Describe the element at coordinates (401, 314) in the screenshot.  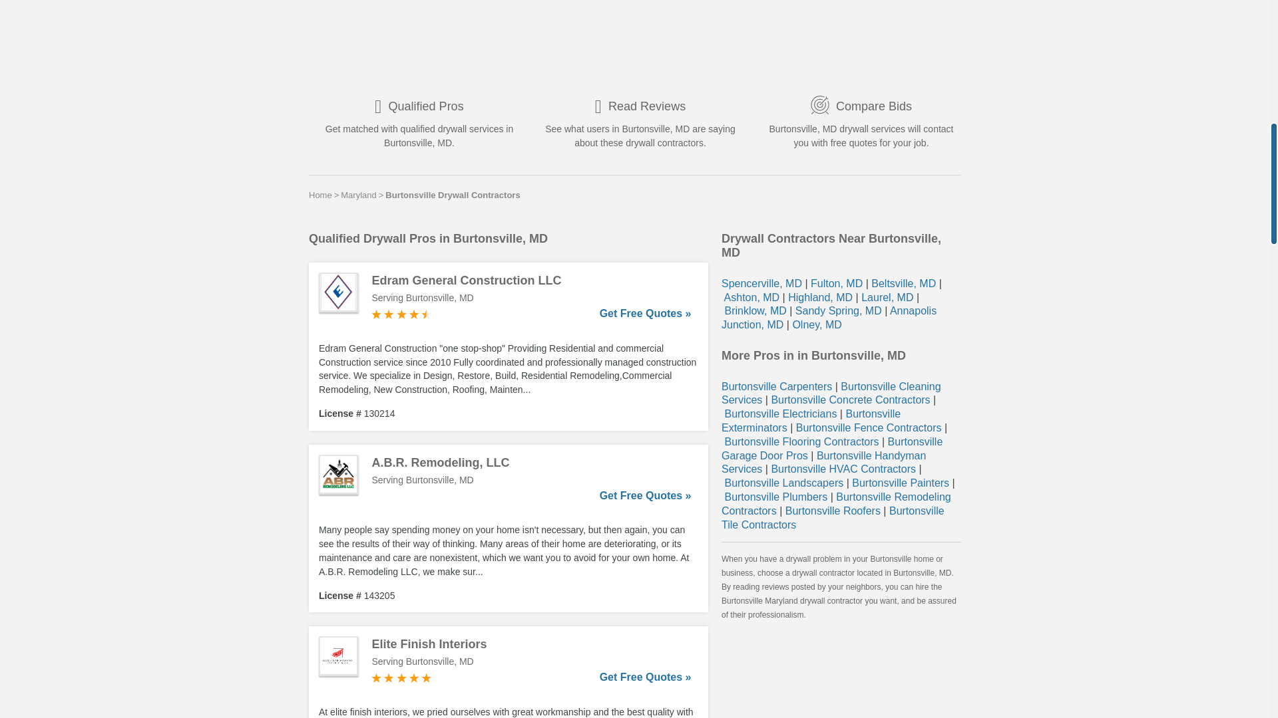
I see `4.5 star rating` at that location.